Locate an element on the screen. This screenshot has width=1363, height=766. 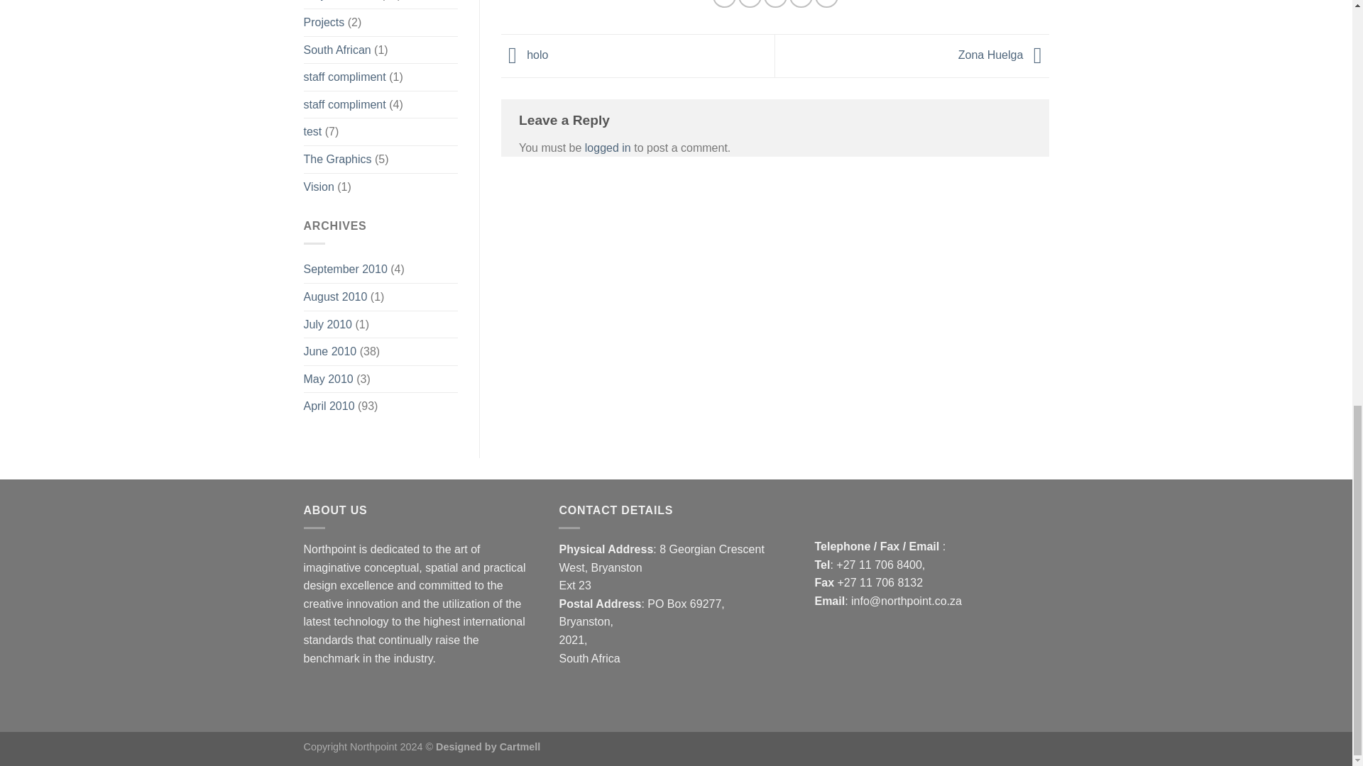
test is located at coordinates (312, 132).